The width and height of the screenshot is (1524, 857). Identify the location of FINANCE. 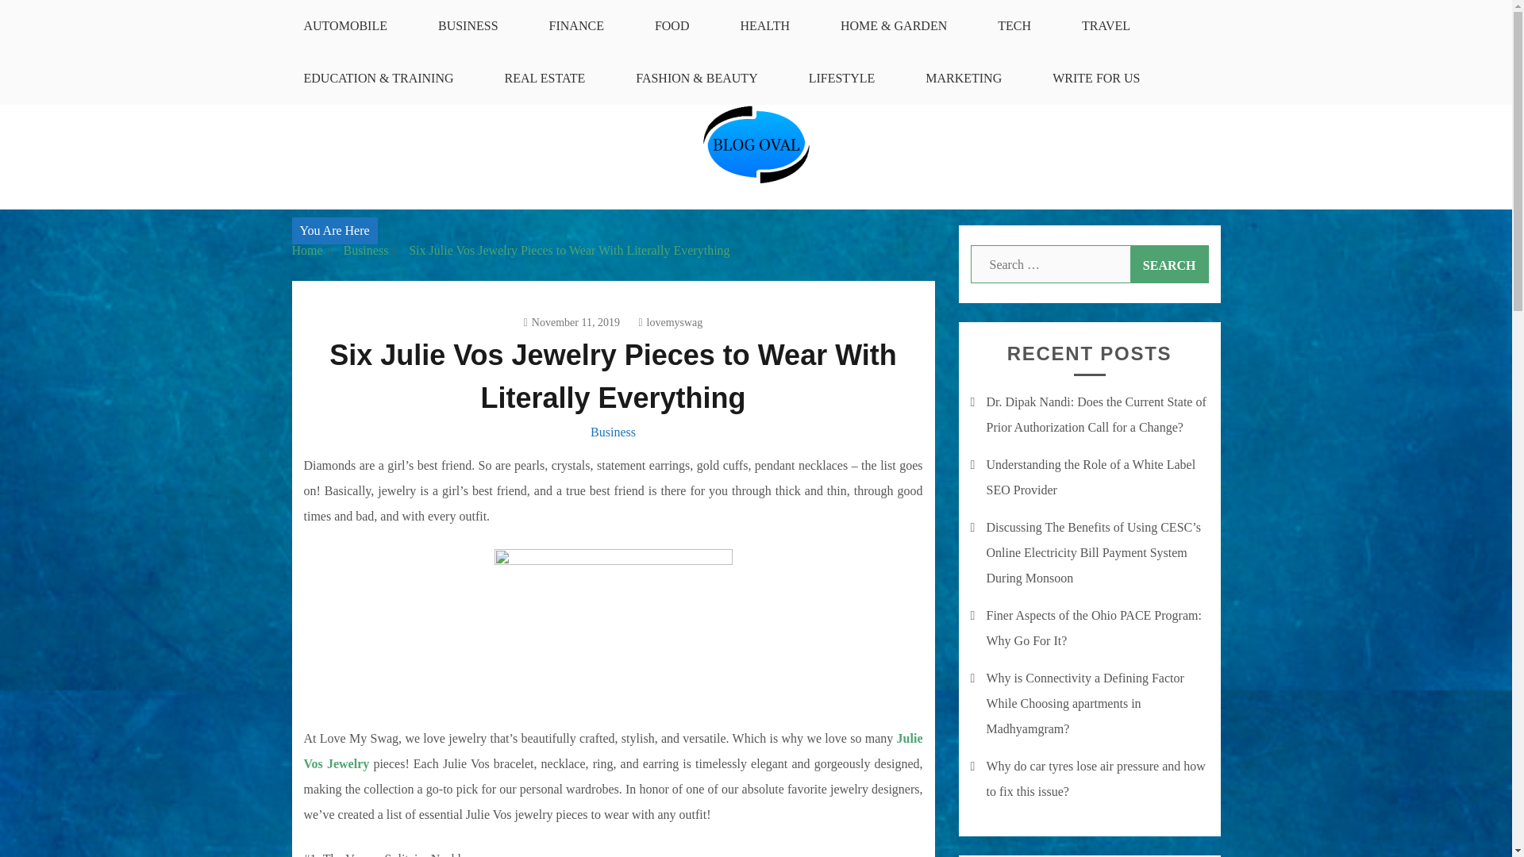
(576, 25).